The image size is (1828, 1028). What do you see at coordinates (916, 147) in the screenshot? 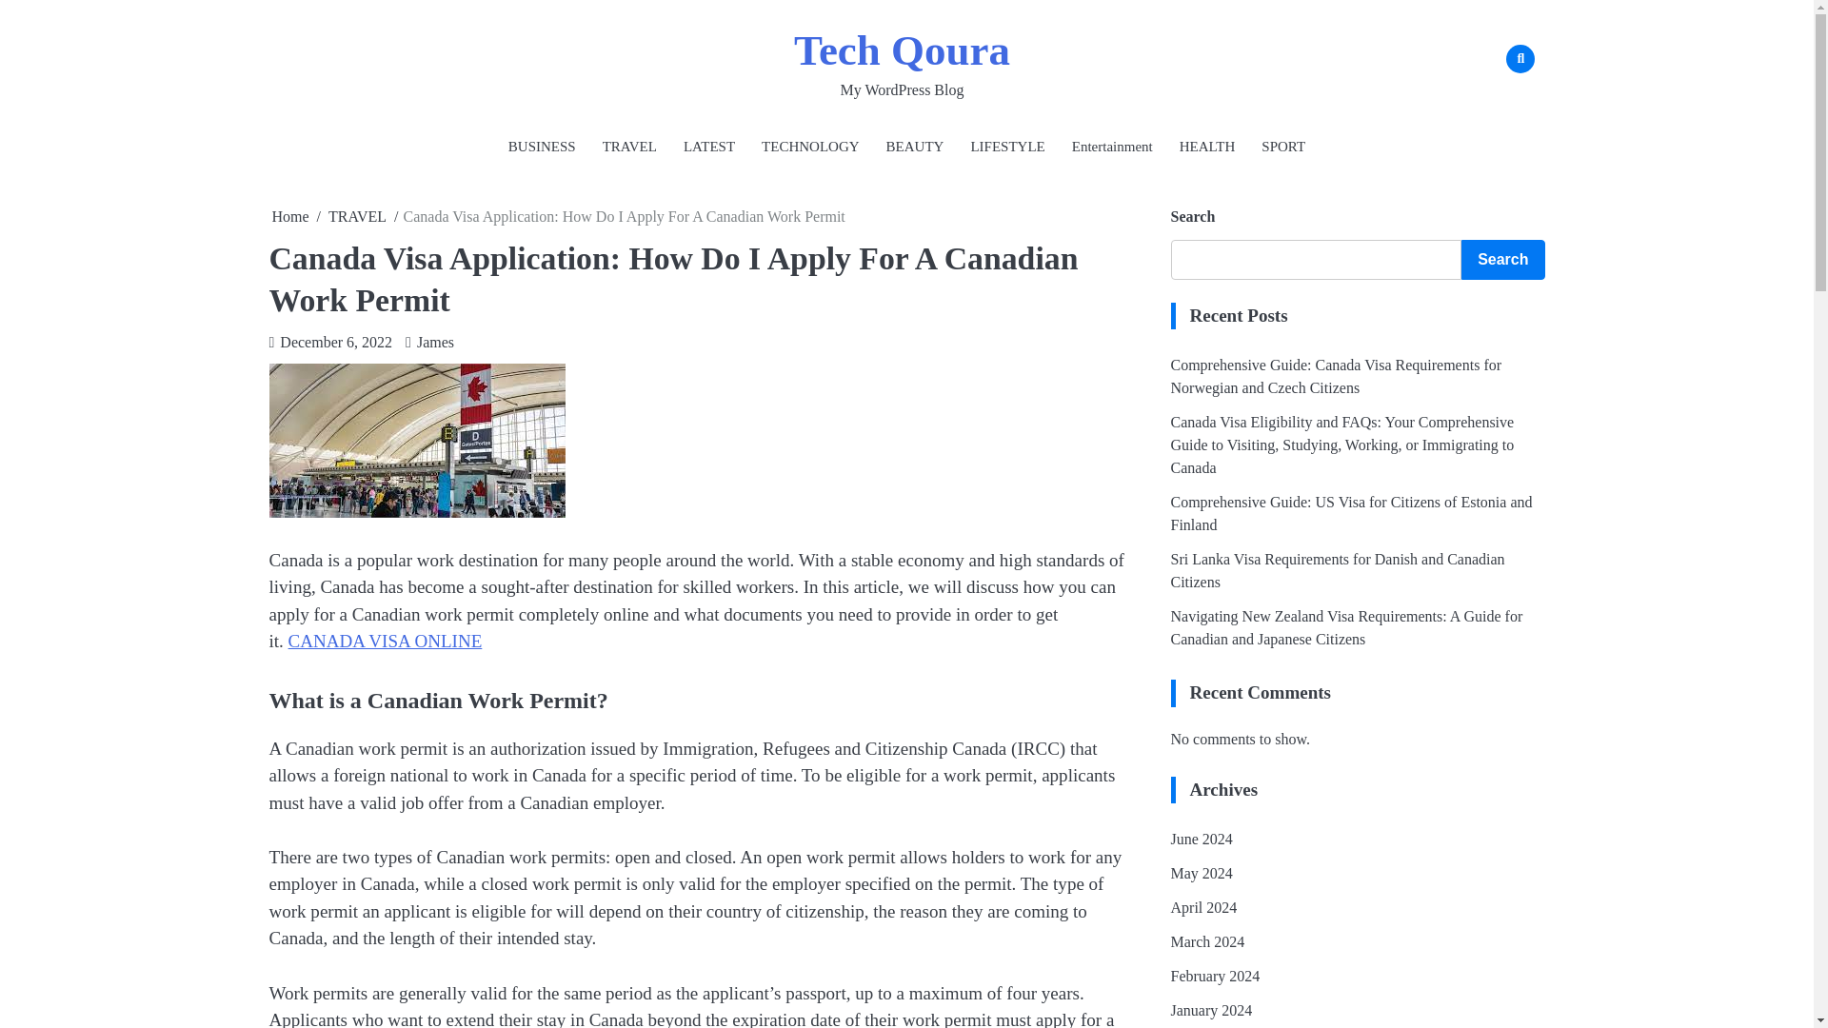
I see `BEAUTY` at bounding box center [916, 147].